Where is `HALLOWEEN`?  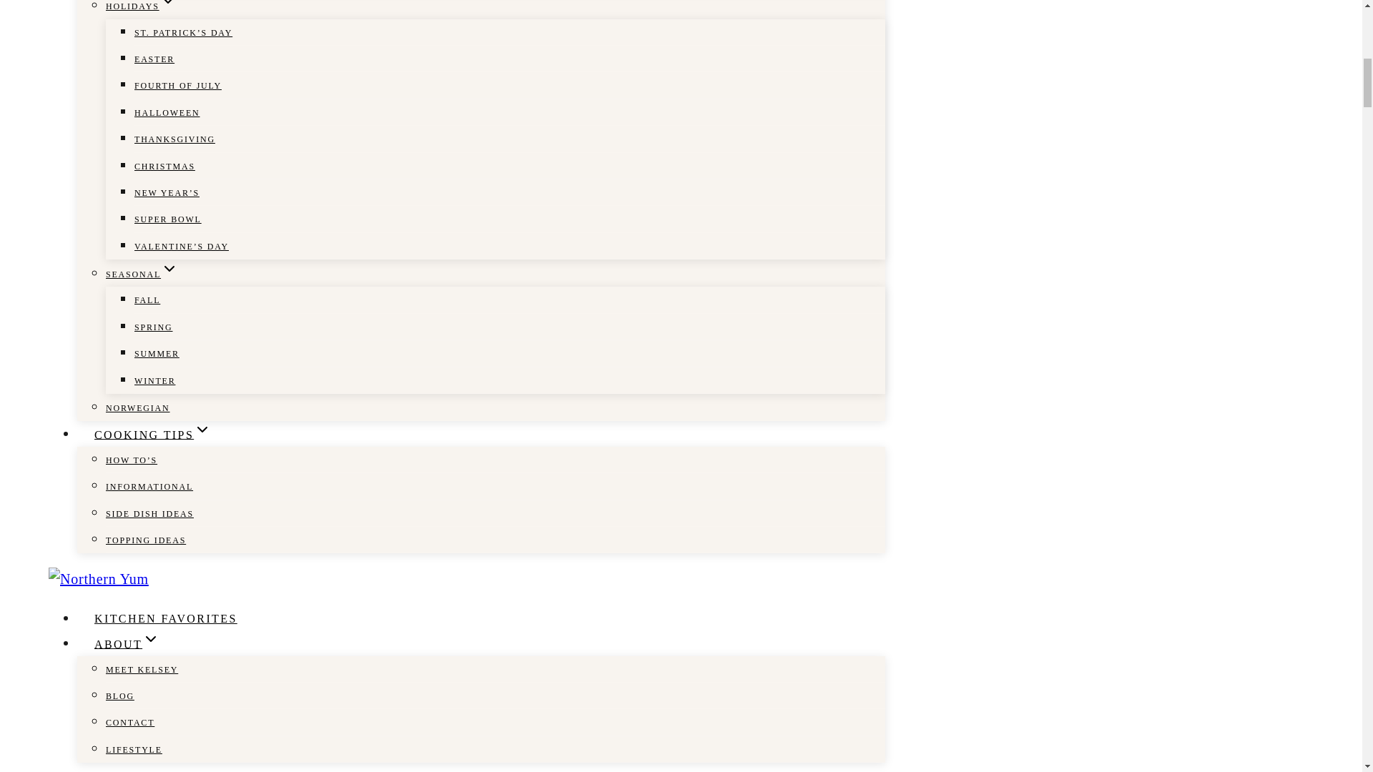
HALLOWEEN is located at coordinates (167, 113).